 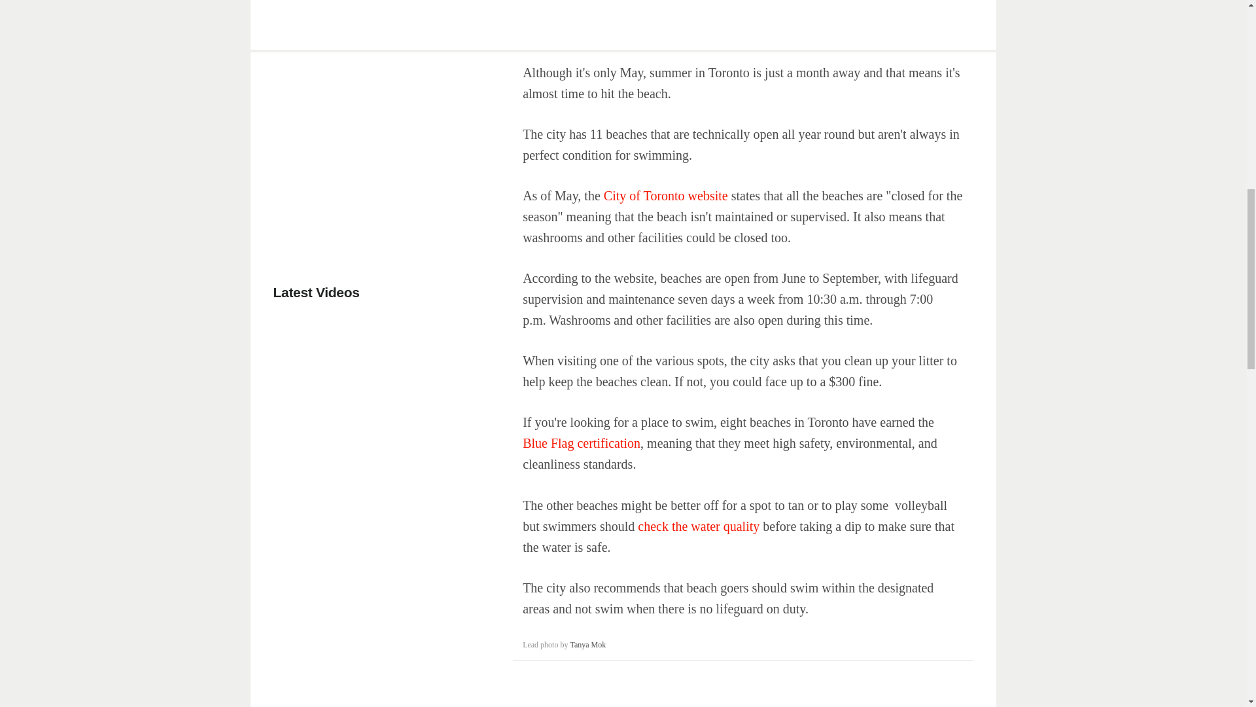 What do you see at coordinates (666, 195) in the screenshot?
I see `City of Toronto website` at bounding box center [666, 195].